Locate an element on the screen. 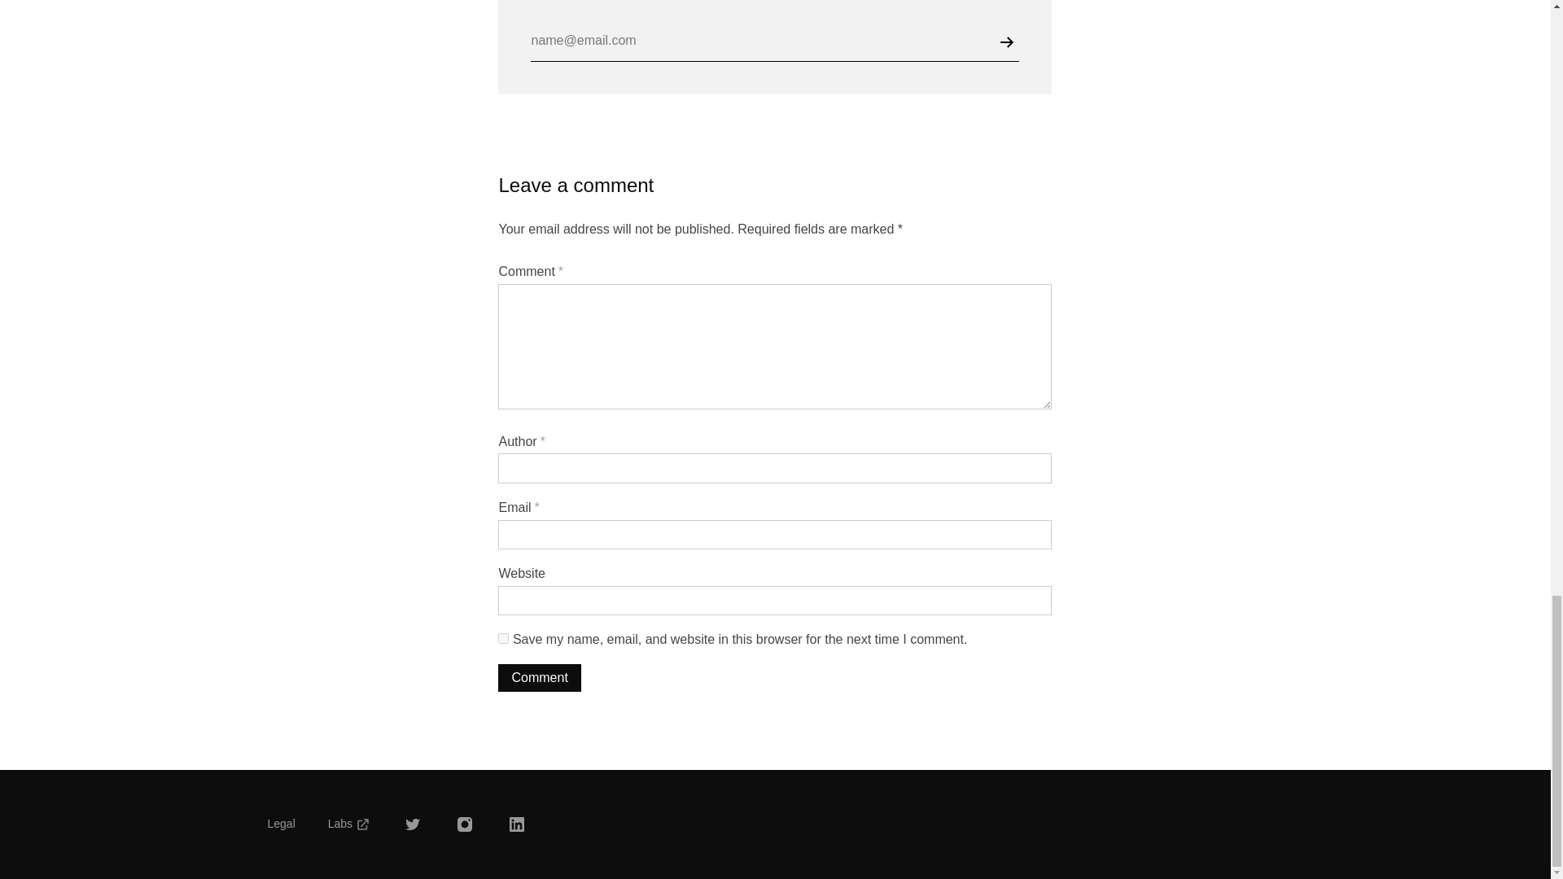  Subscribe is located at coordinates (1009, 42).